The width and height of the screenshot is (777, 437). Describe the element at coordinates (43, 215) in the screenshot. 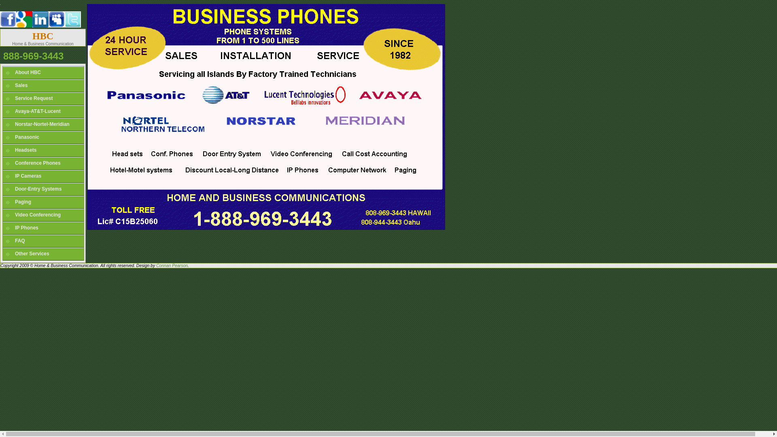

I see `Video Conferencing` at that location.